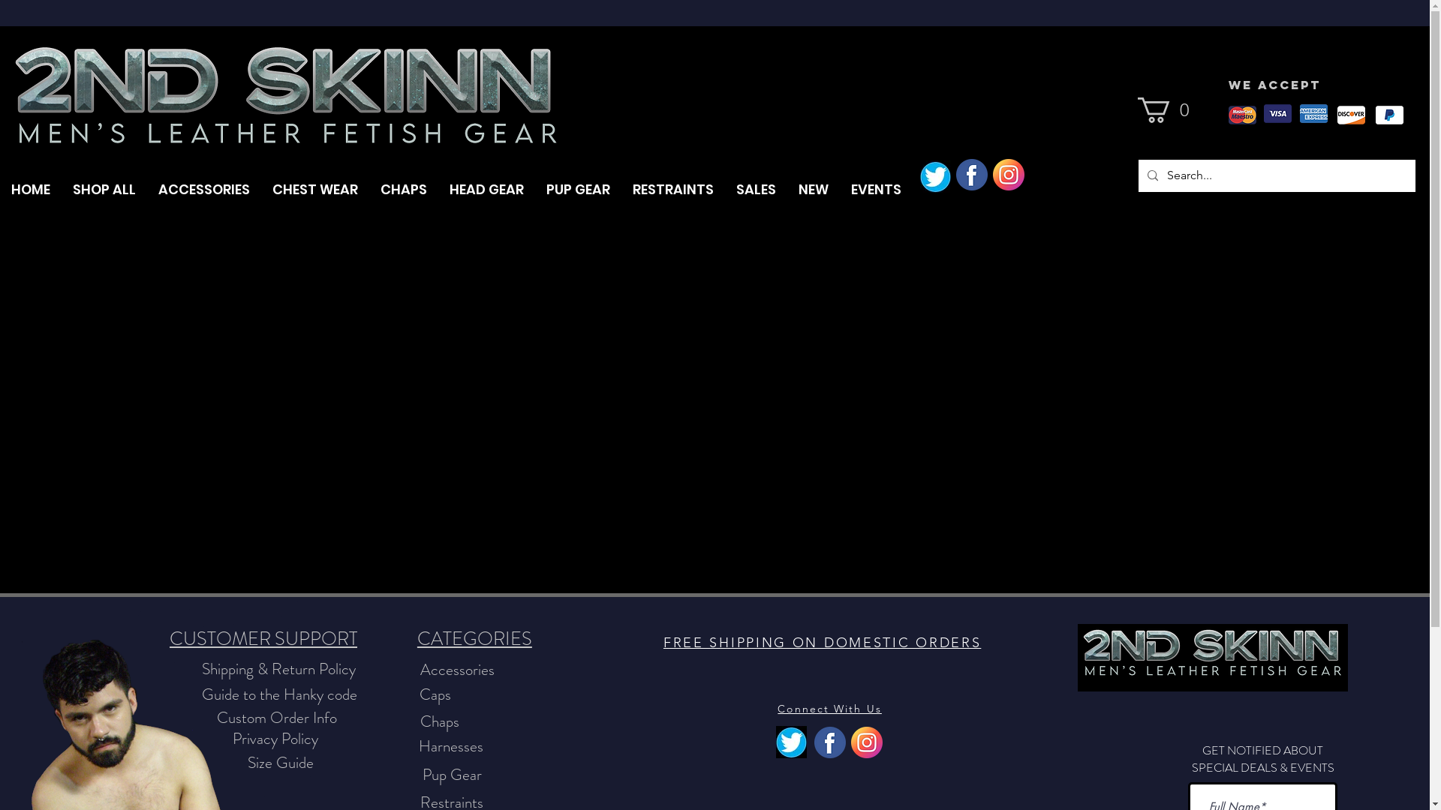 This screenshot has width=1441, height=810. Describe the element at coordinates (435, 694) in the screenshot. I see `Caps` at that location.